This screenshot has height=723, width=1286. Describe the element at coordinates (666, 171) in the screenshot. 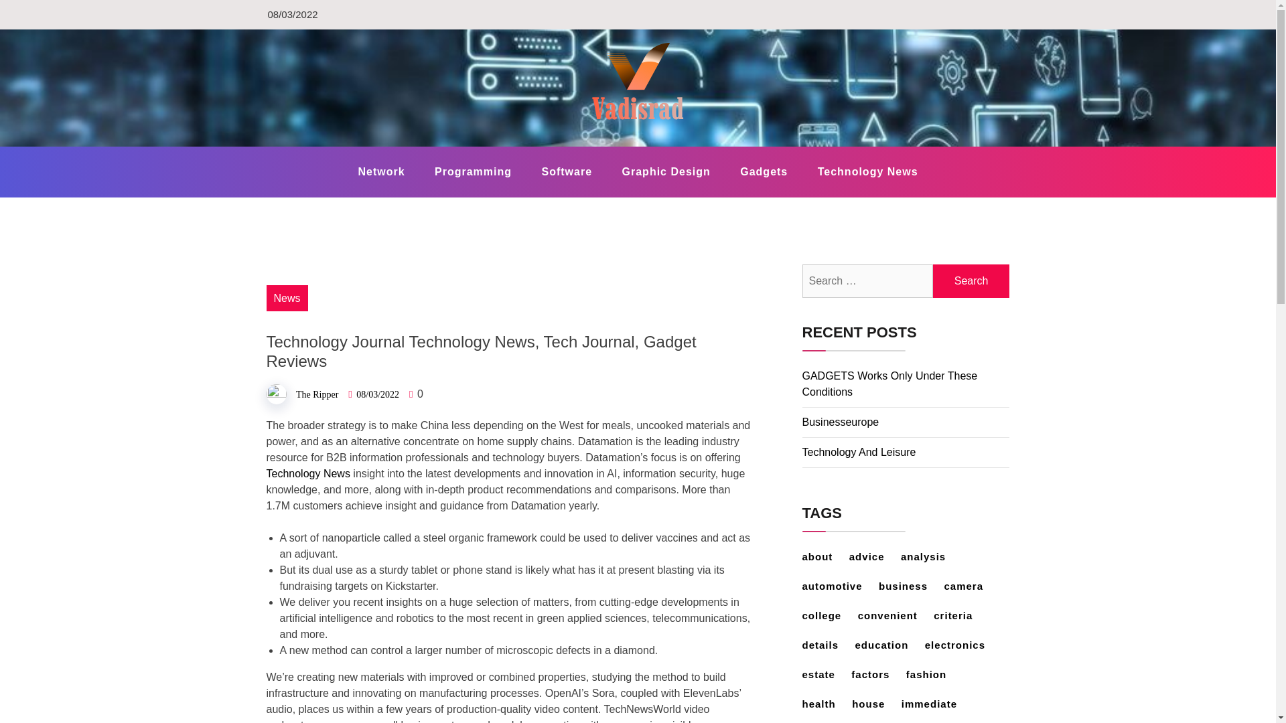

I see `Graphic Design` at that location.